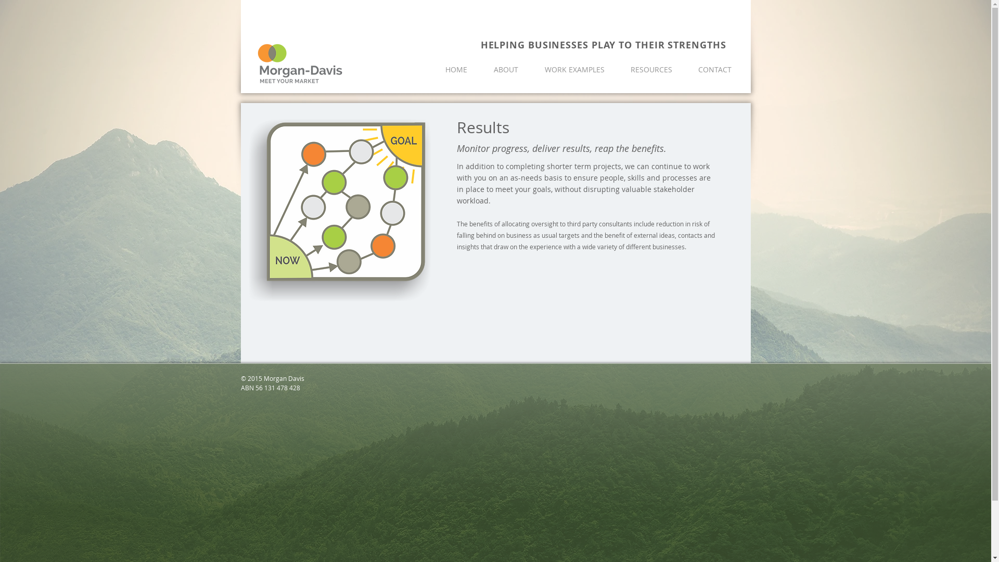 The height and width of the screenshot is (562, 999). Describe the element at coordinates (714, 70) in the screenshot. I see `CONTACT` at that location.